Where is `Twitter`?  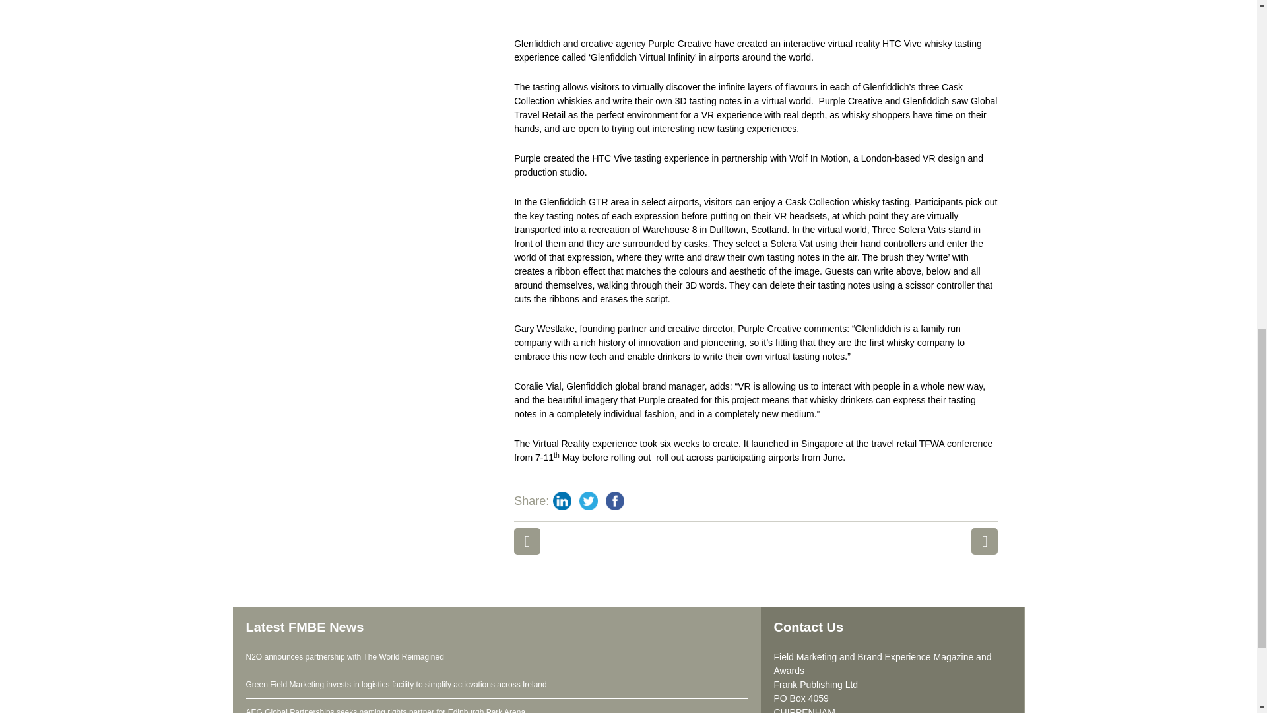 Twitter is located at coordinates (589, 500).